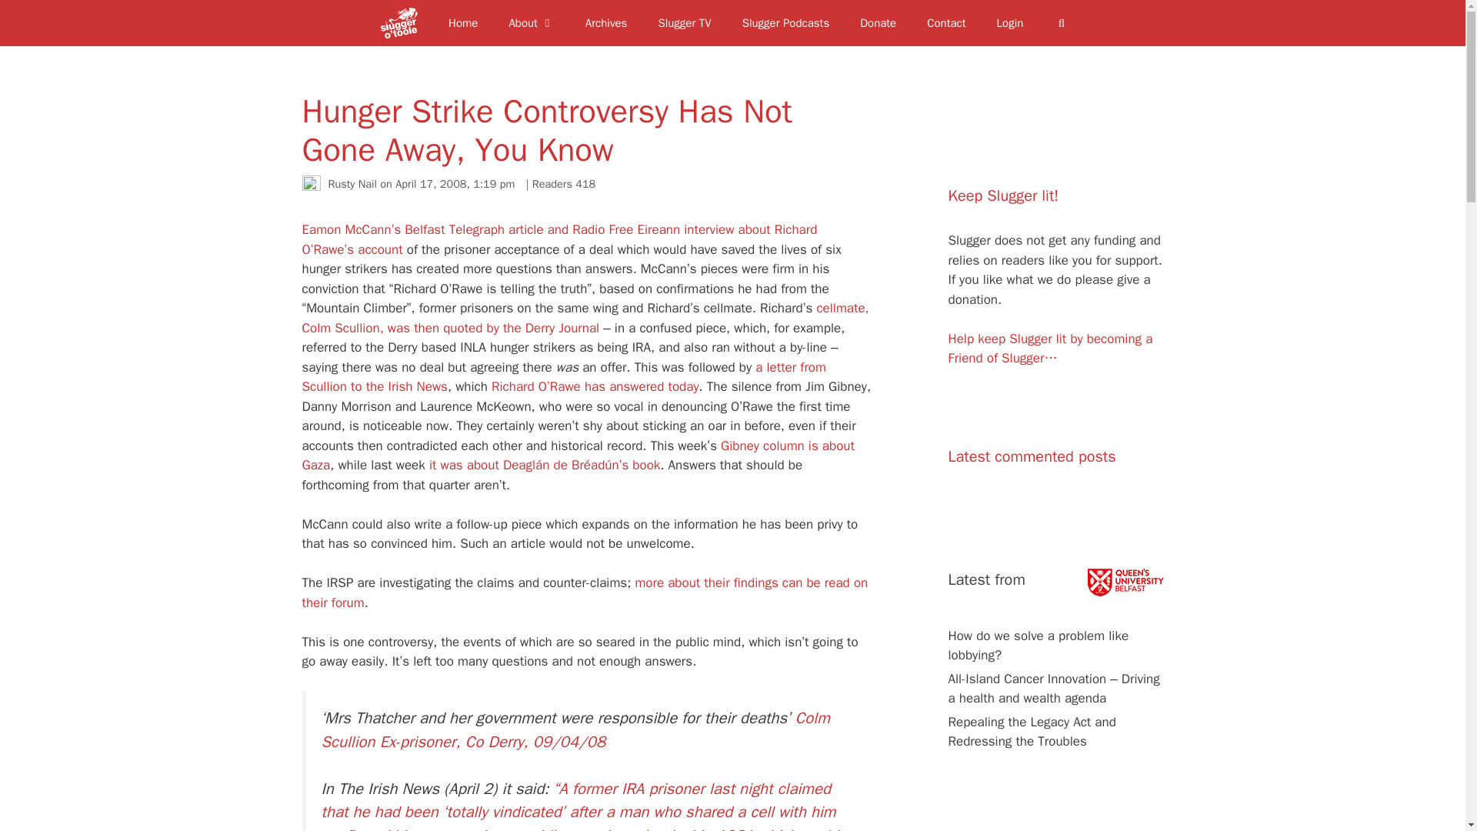 The image size is (1477, 831). What do you see at coordinates (606, 23) in the screenshot?
I see `Archives` at bounding box center [606, 23].